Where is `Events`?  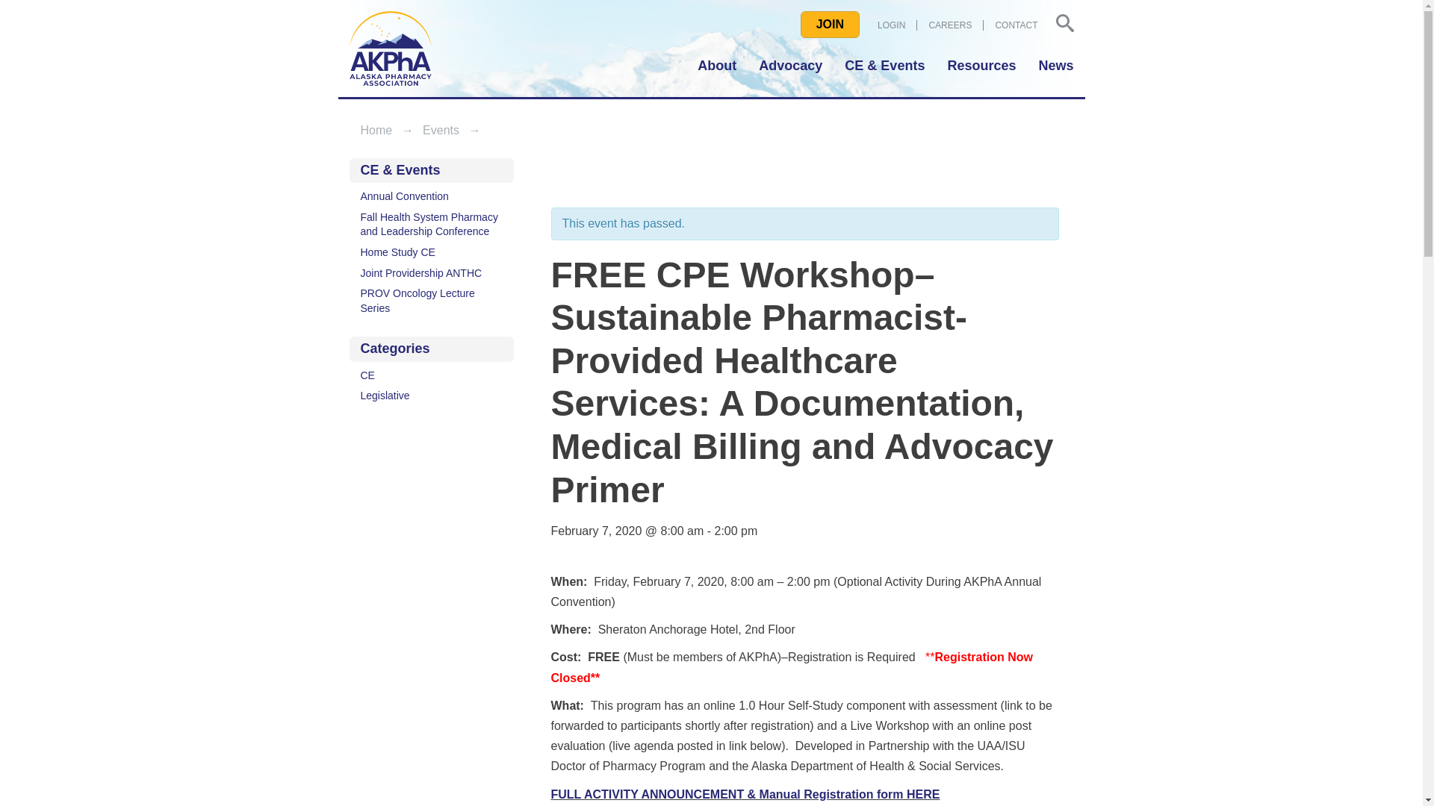
Events is located at coordinates (441, 130).